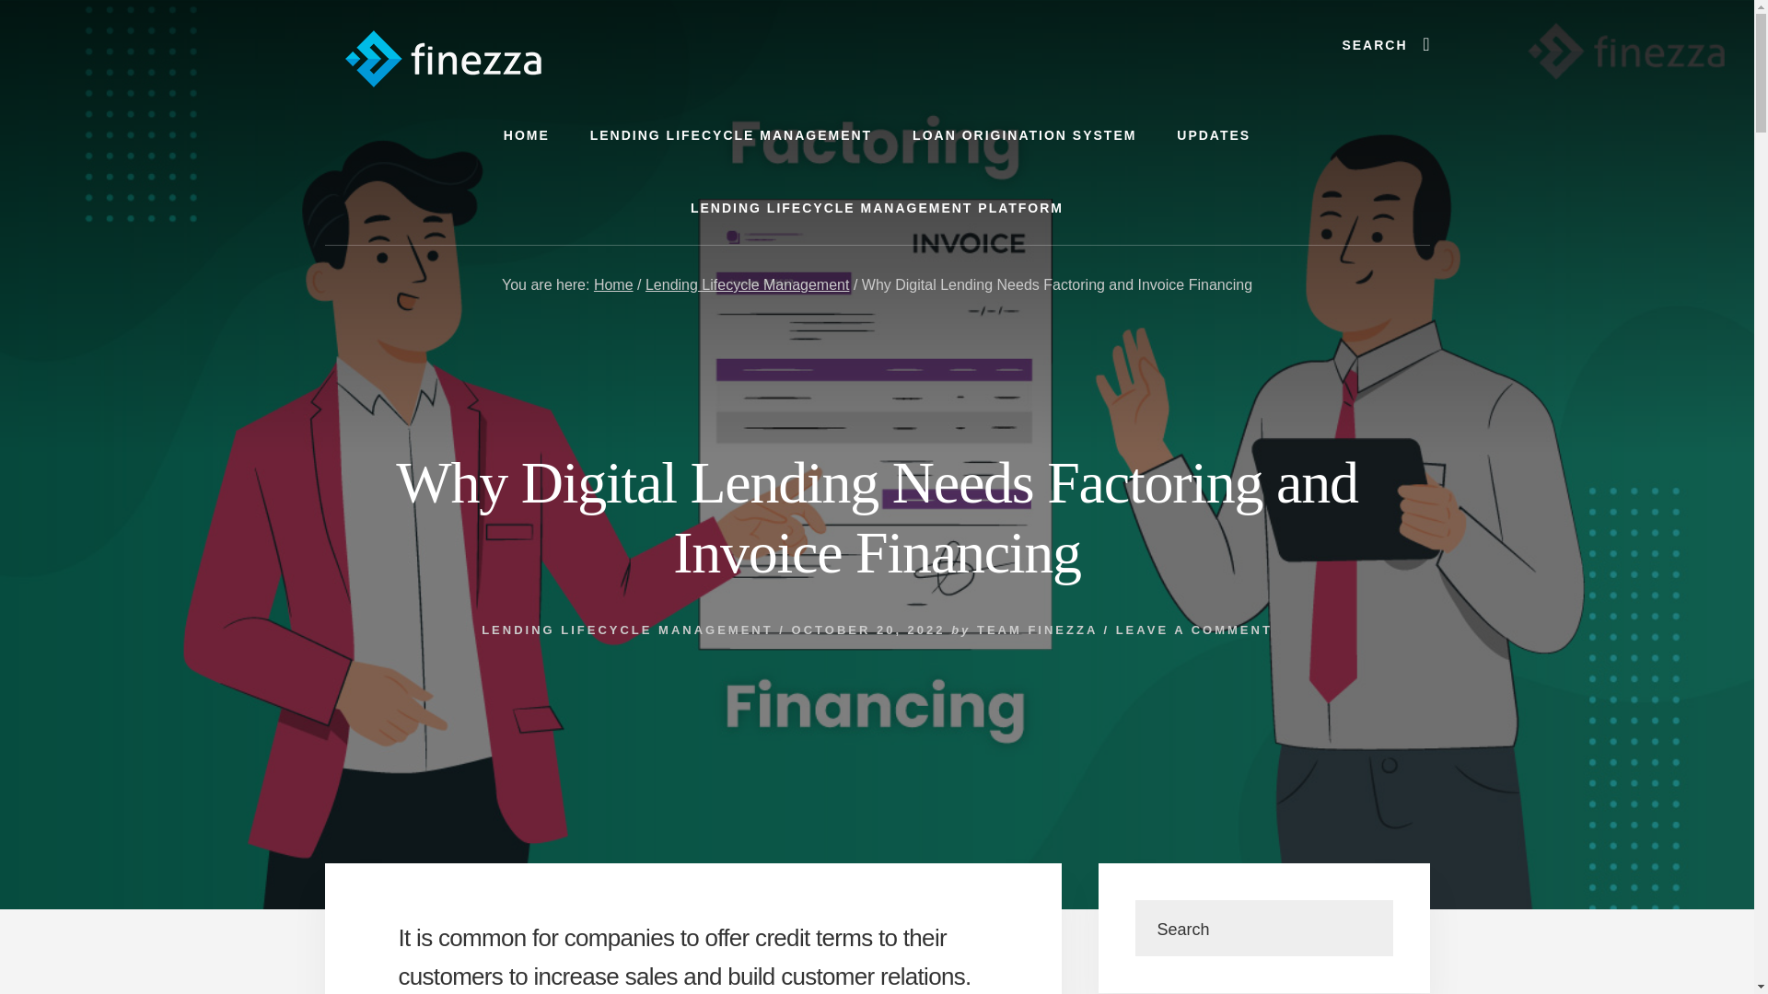 Image resolution: width=1768 pixels, height=994 pixels. Describe the element at coordinates (1214, 135) in the screenshot. I see `UPDATES` at that location.